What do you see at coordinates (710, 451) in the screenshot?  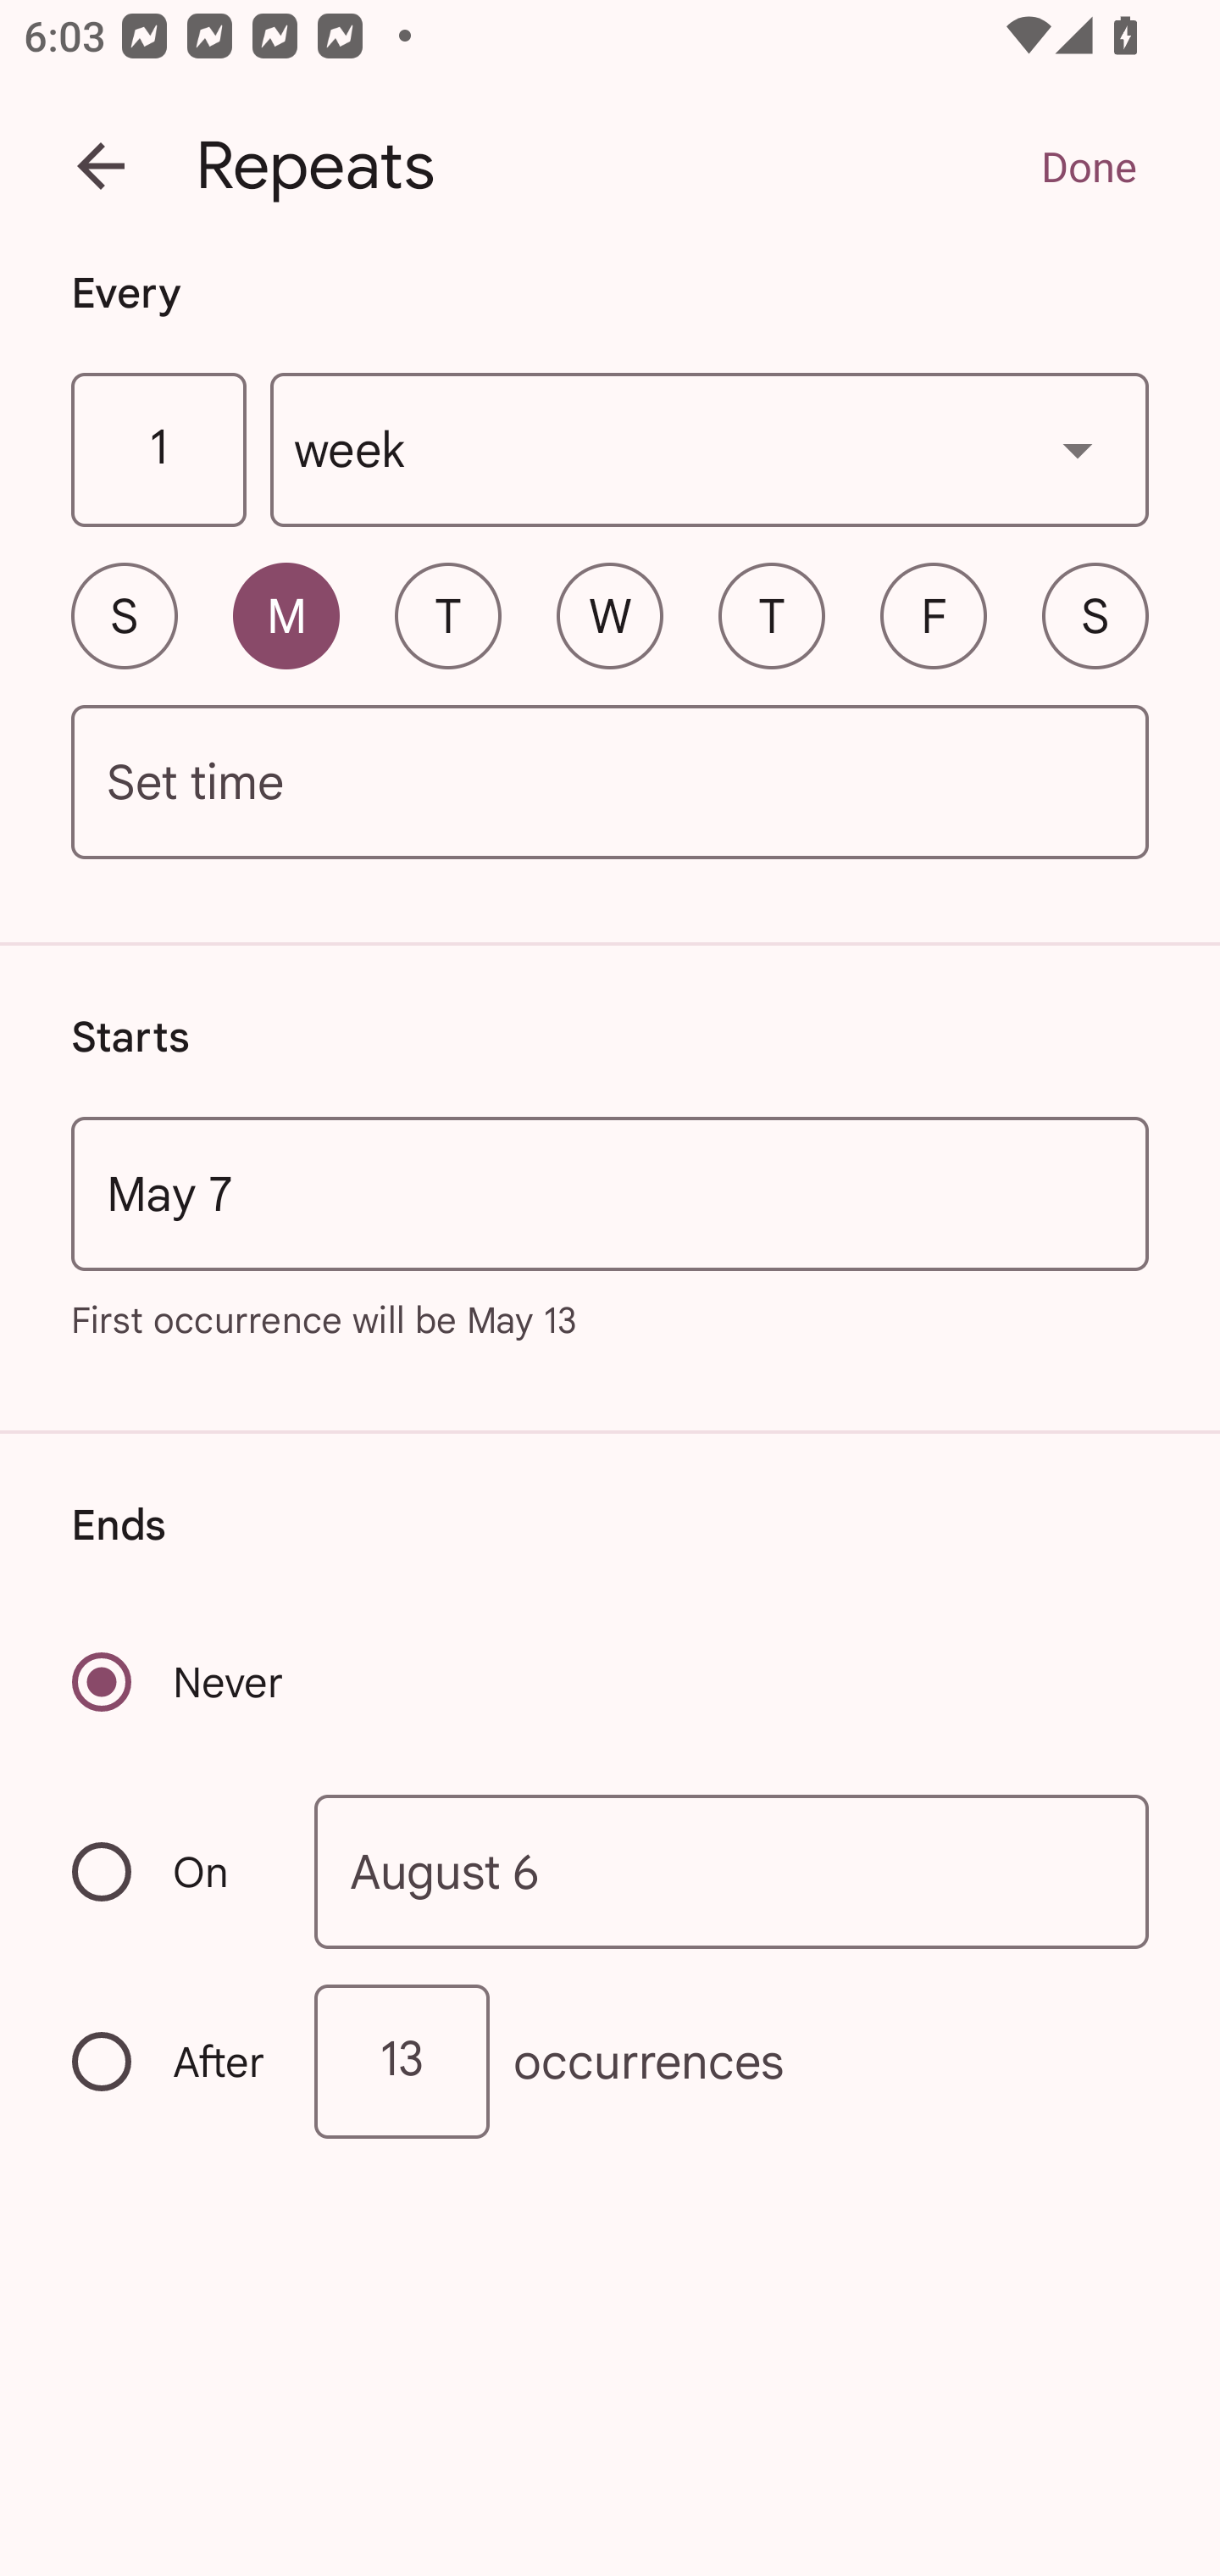 I see `week` at bounding box center [710, 451].